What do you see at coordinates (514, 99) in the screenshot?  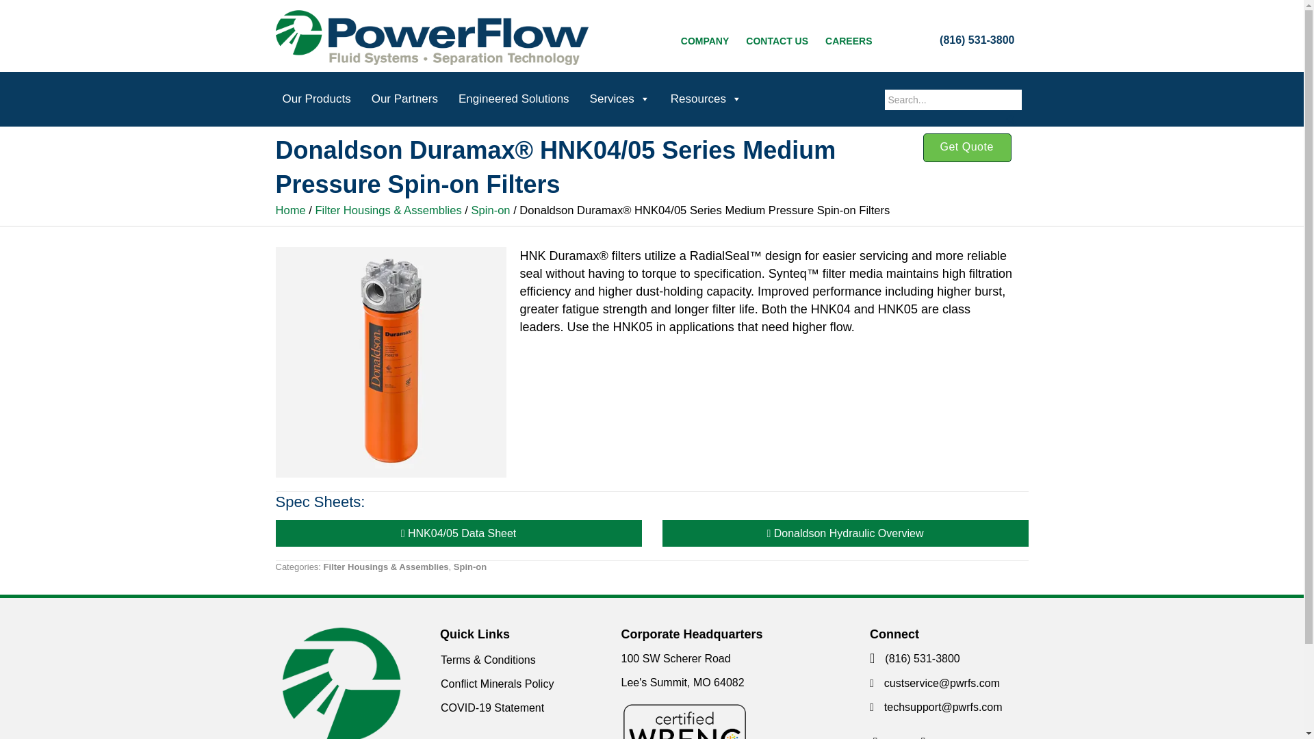 I see `Engineered Solutions` at bounding box center [514, 99].